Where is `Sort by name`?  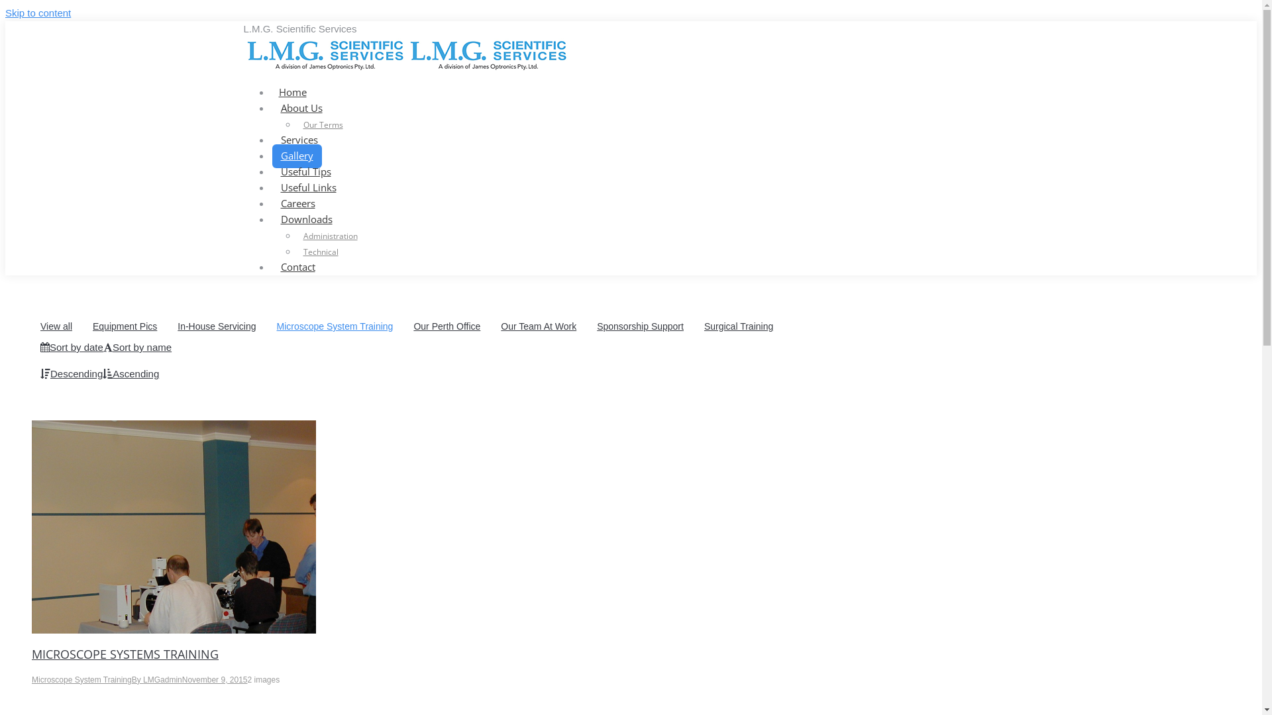
Sort by name is located at coordinates (138, 347).